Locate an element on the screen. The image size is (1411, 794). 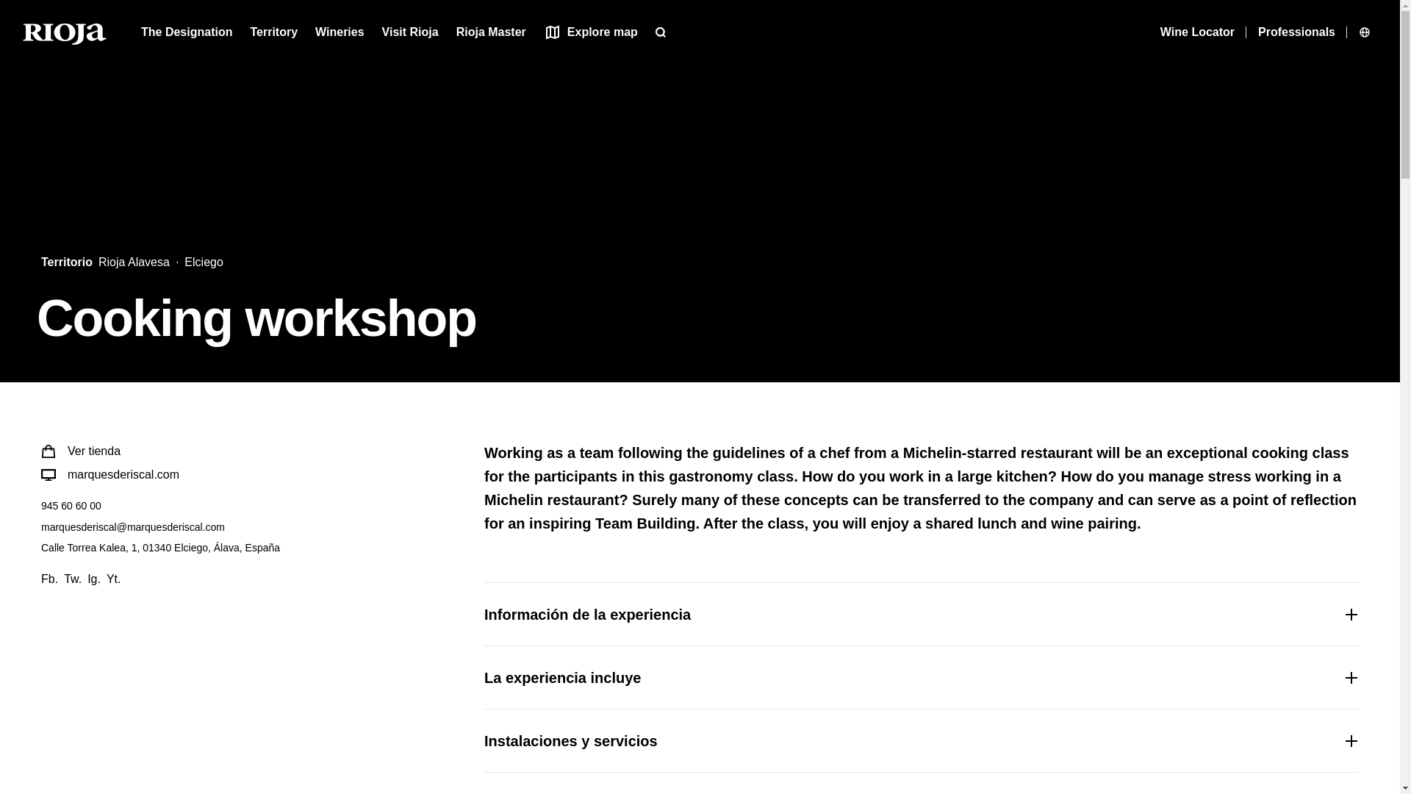
Open lang switcher is located at coordinates (1367, 32).